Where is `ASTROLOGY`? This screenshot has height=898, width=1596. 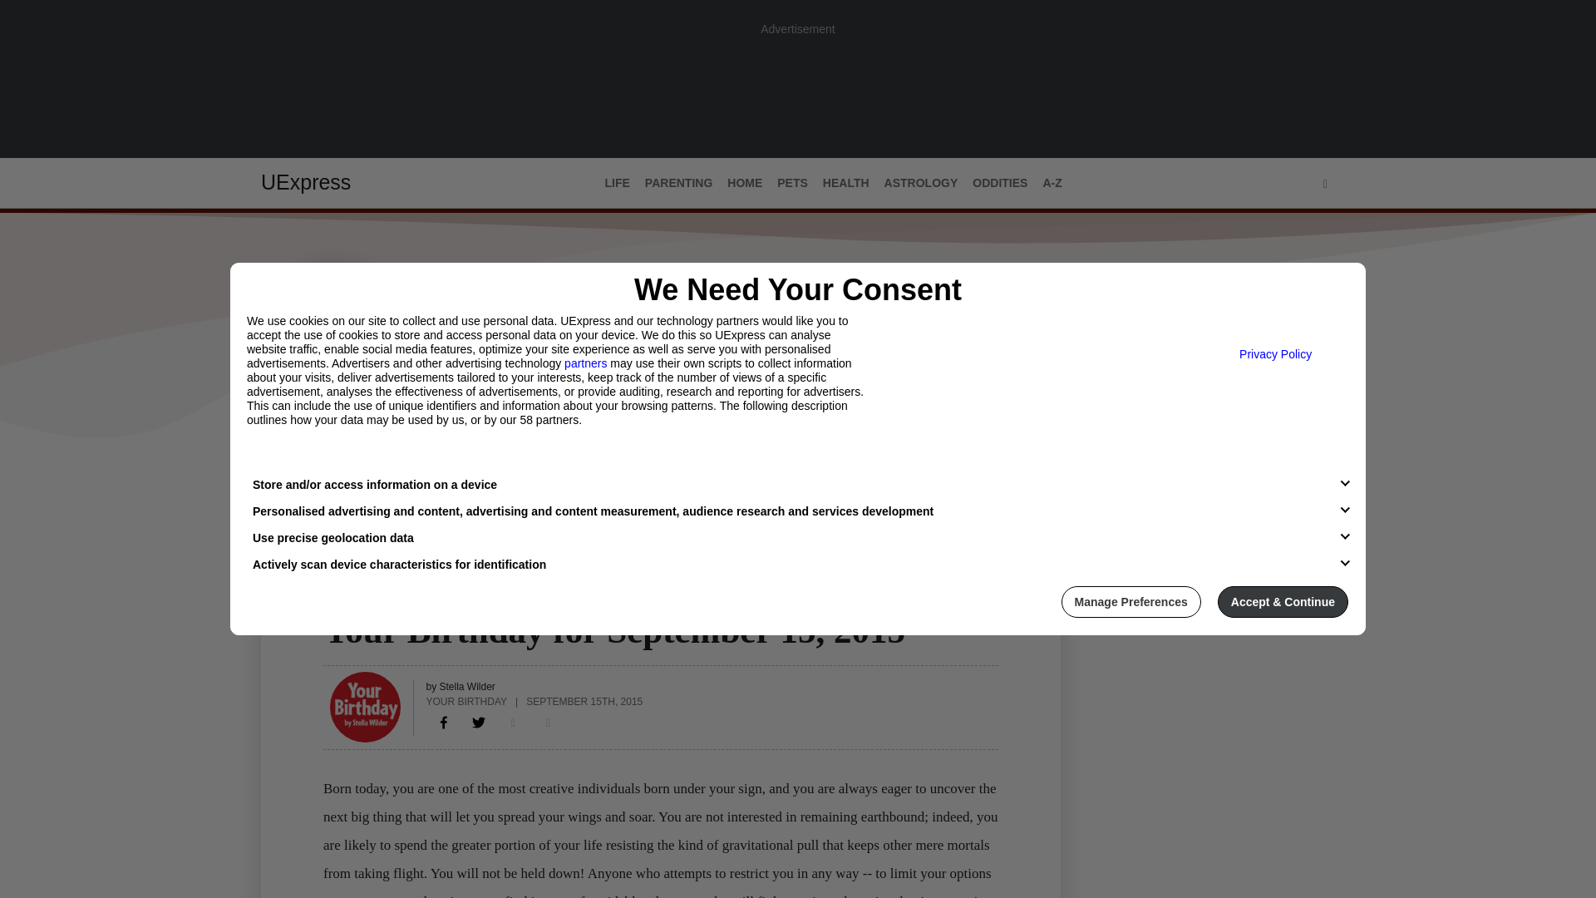 ASTROLOGY is located at coordinates (921, 183).